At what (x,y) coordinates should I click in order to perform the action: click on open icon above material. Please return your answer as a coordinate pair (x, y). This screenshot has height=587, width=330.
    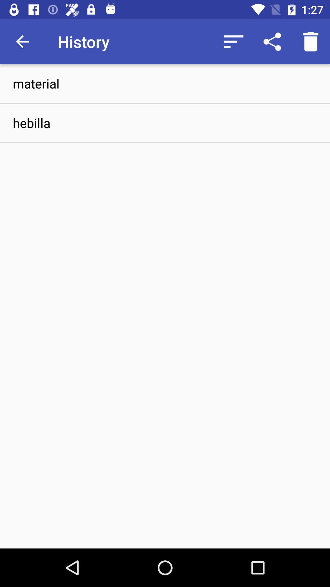
    Looking at the image, I should click on (233, 42).